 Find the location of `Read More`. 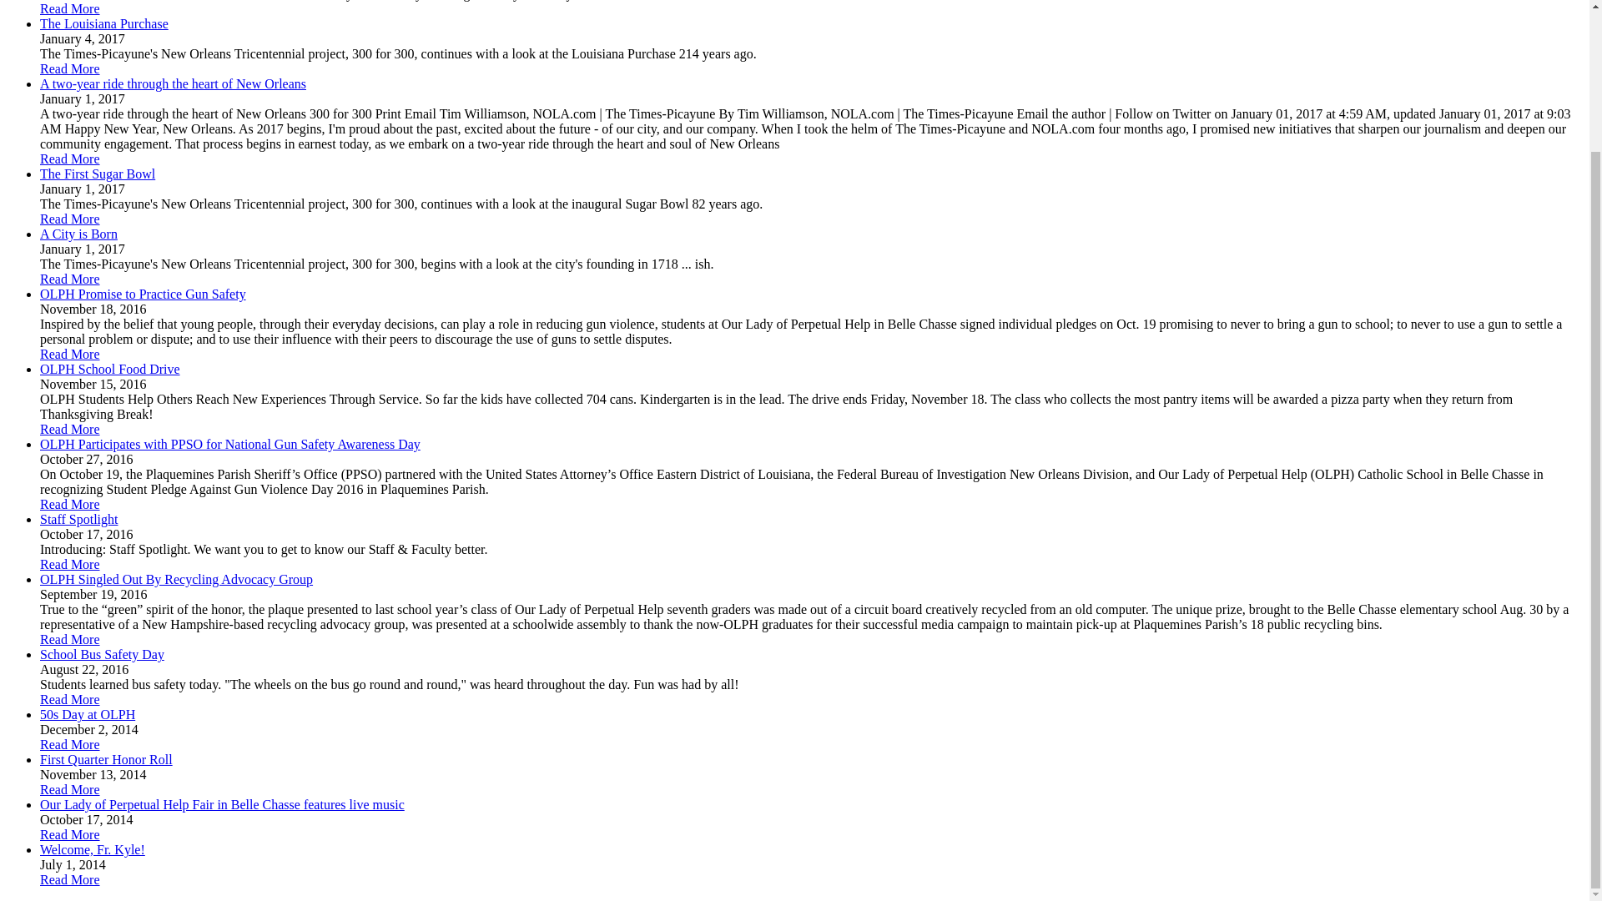

Read More is located at coordinates (70, 354).